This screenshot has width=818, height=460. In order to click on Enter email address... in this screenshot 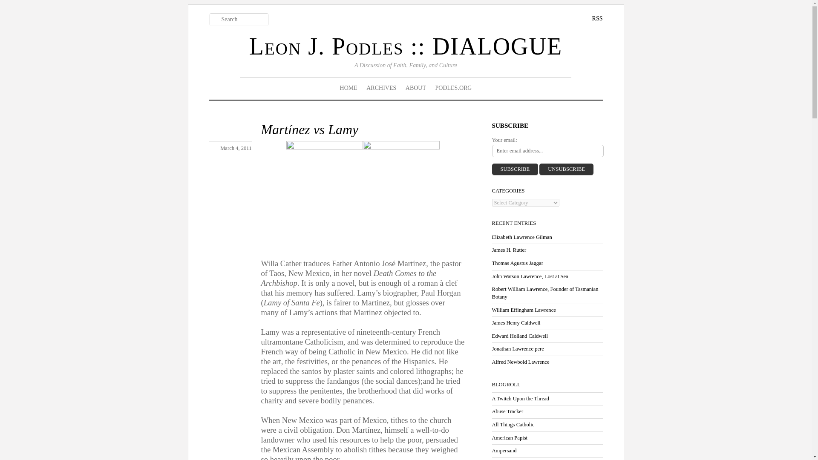, I will do `click(547, 151)`.